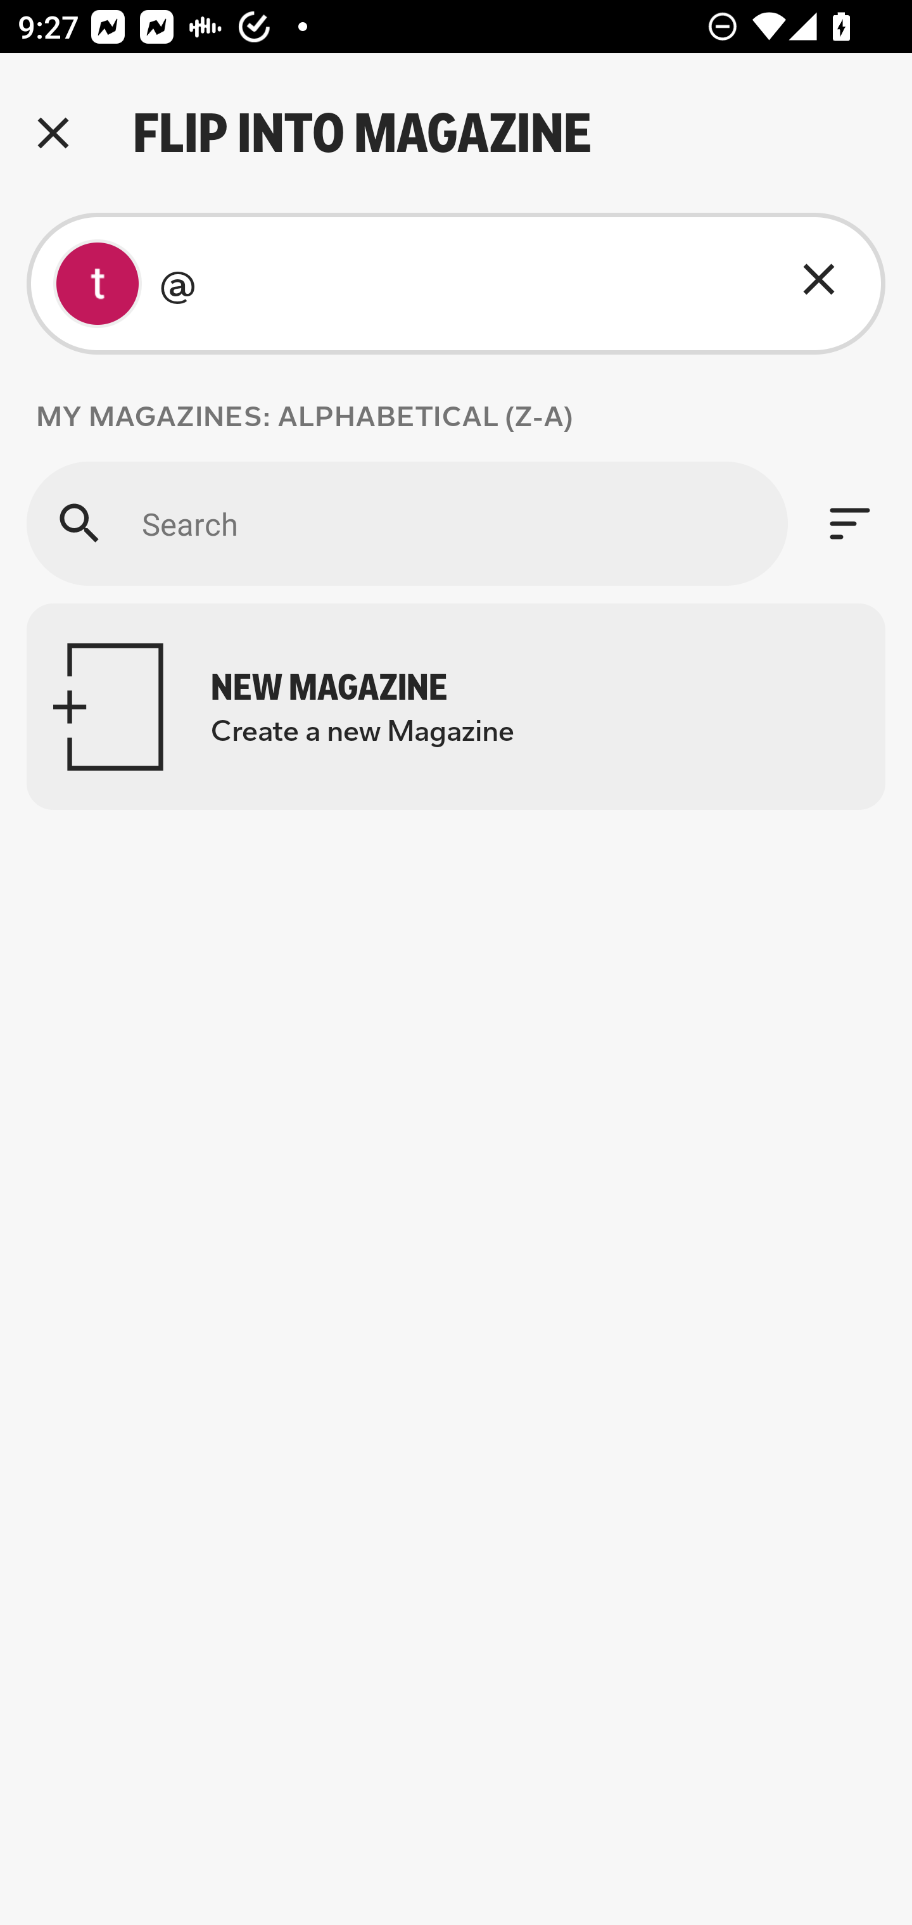  I want to click on Search, so click(407, 523).